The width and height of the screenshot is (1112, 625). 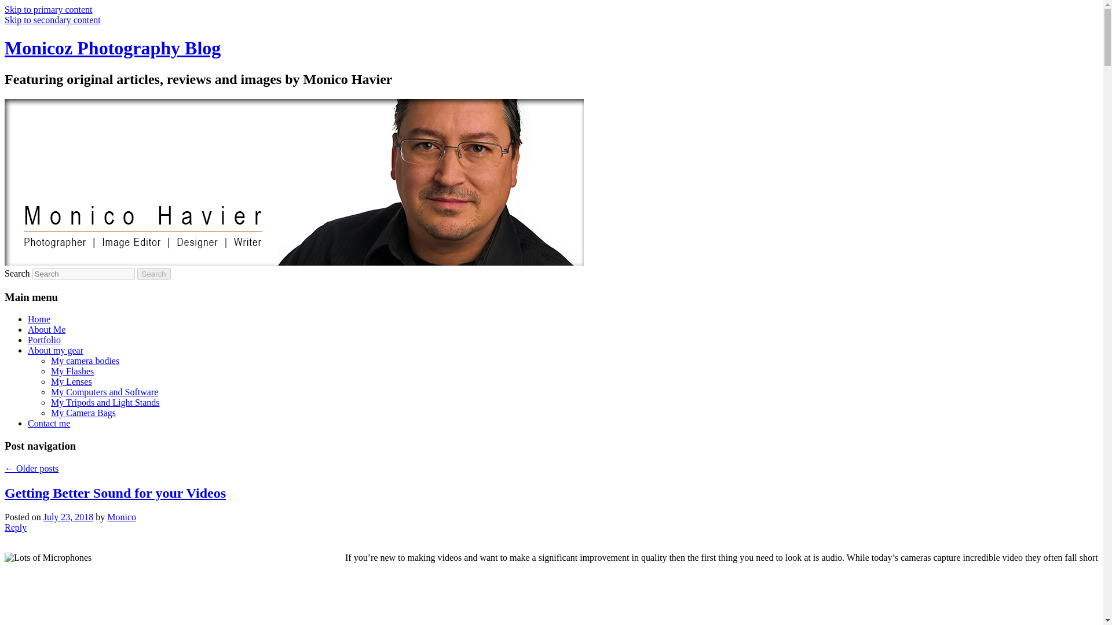 What do you see at coordinates (48, 9) in the screenshot?
I see `Skip to primary content` at bounding box center [48, 9].